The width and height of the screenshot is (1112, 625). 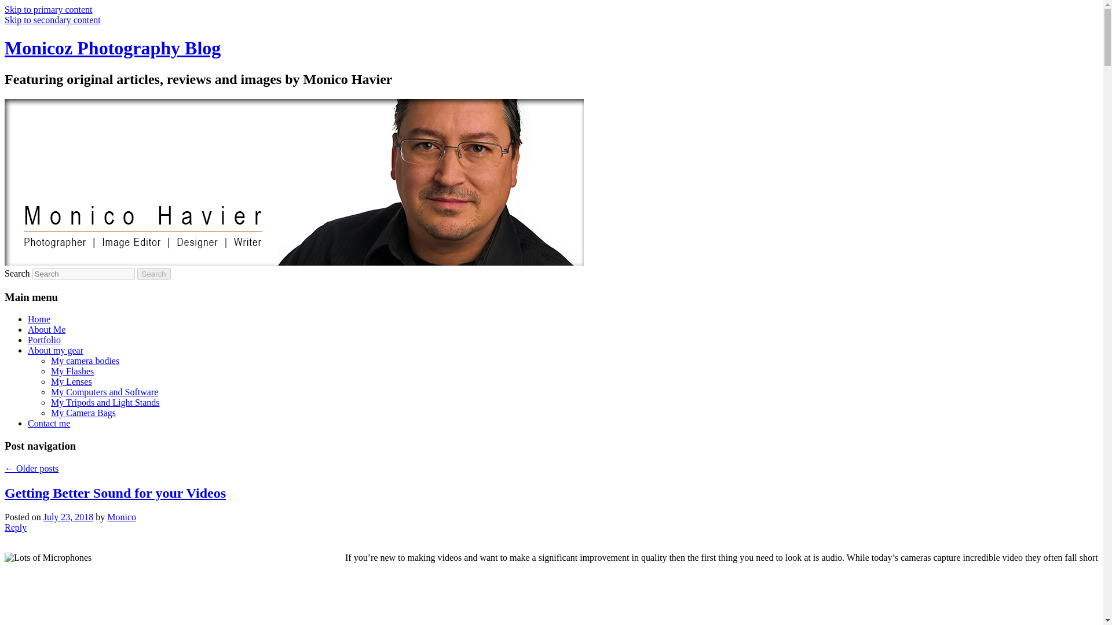 What do you see at coordinates (48, 9) in the screenshot?
I see `Skip to primary content` at bounding box center [48, 9].